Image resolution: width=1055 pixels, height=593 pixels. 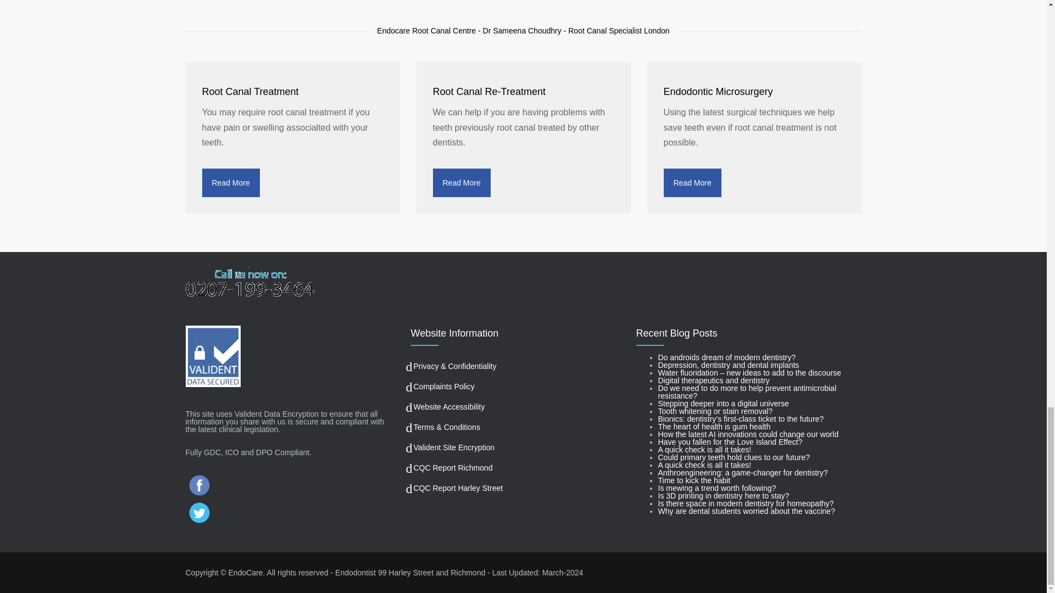 I want to click on Read More, so click(x=231, y=182).